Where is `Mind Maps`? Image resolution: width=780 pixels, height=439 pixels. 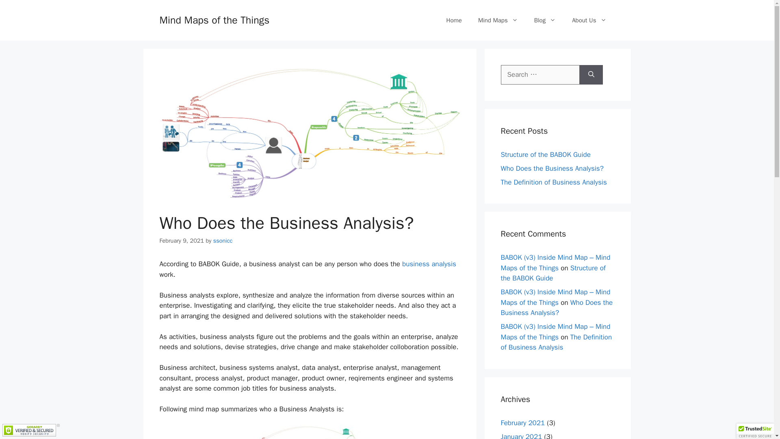
Mind Maps is located at coordinates (498, 20).